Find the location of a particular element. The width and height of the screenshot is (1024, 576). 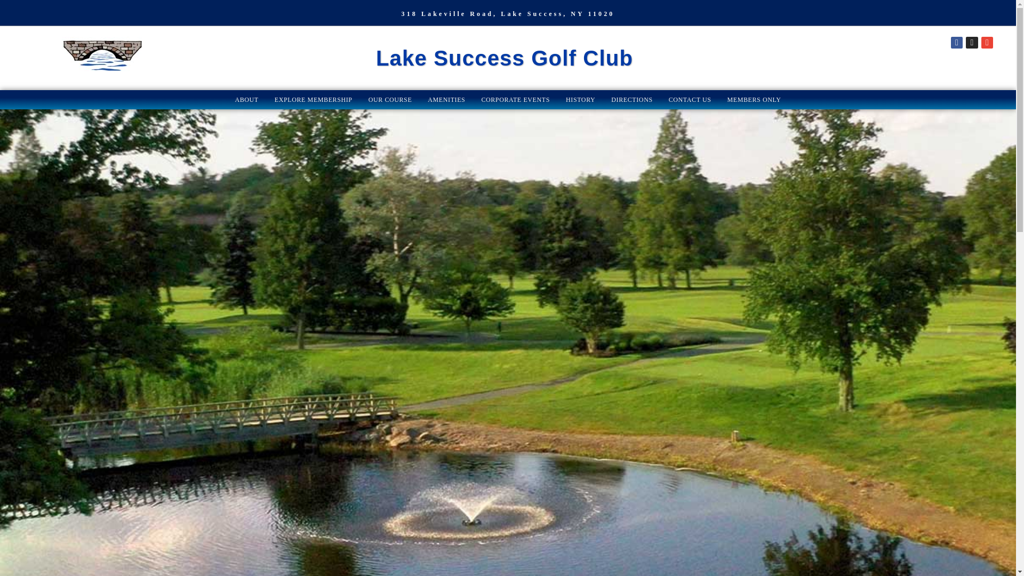

HISTORY is located at coordinates (580, 99).